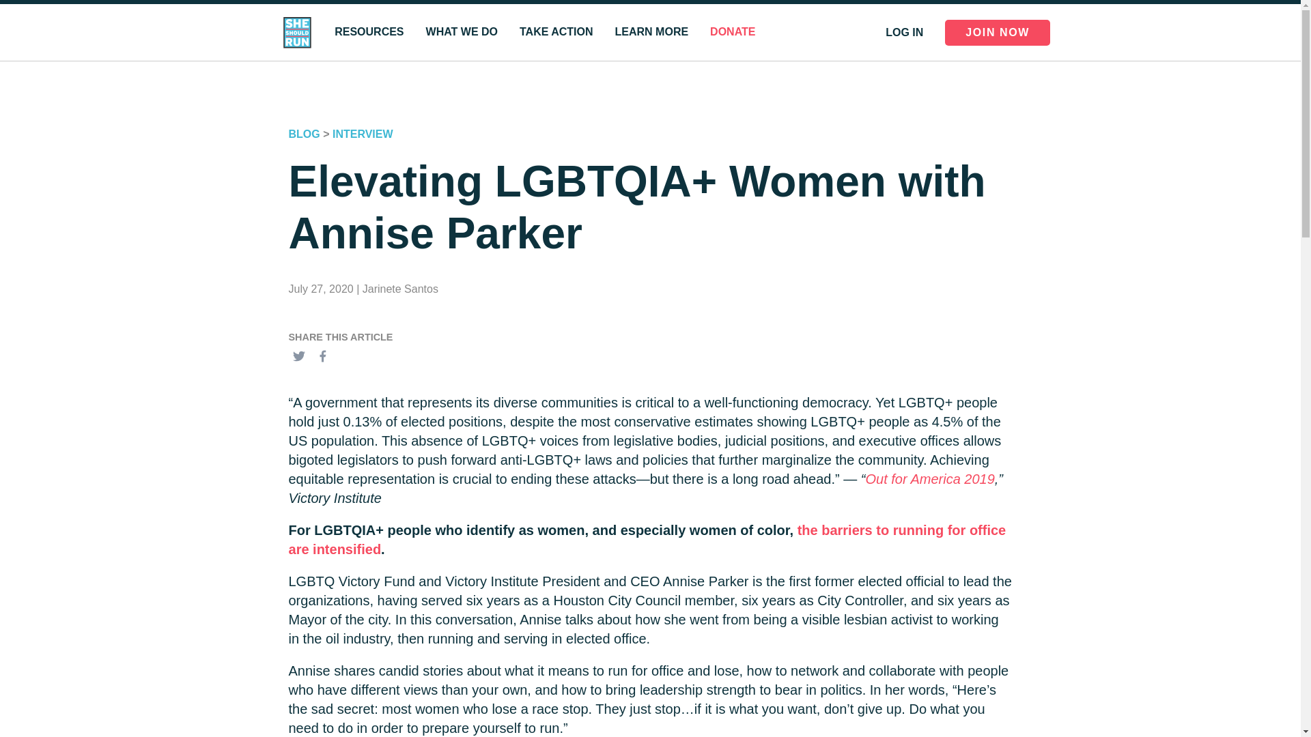 This screenshot has width=1311, height=737. What do you see at coordinates (339, 549) in the screenshot?
I see `re intensified` at bounding box center [339, 549].